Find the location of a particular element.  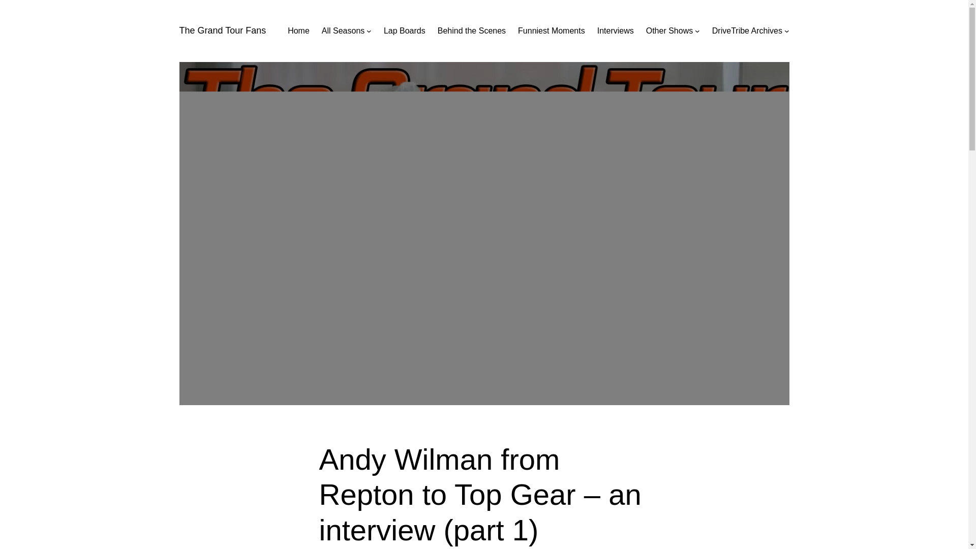

All Seasons is located at coordinates (344, 30).